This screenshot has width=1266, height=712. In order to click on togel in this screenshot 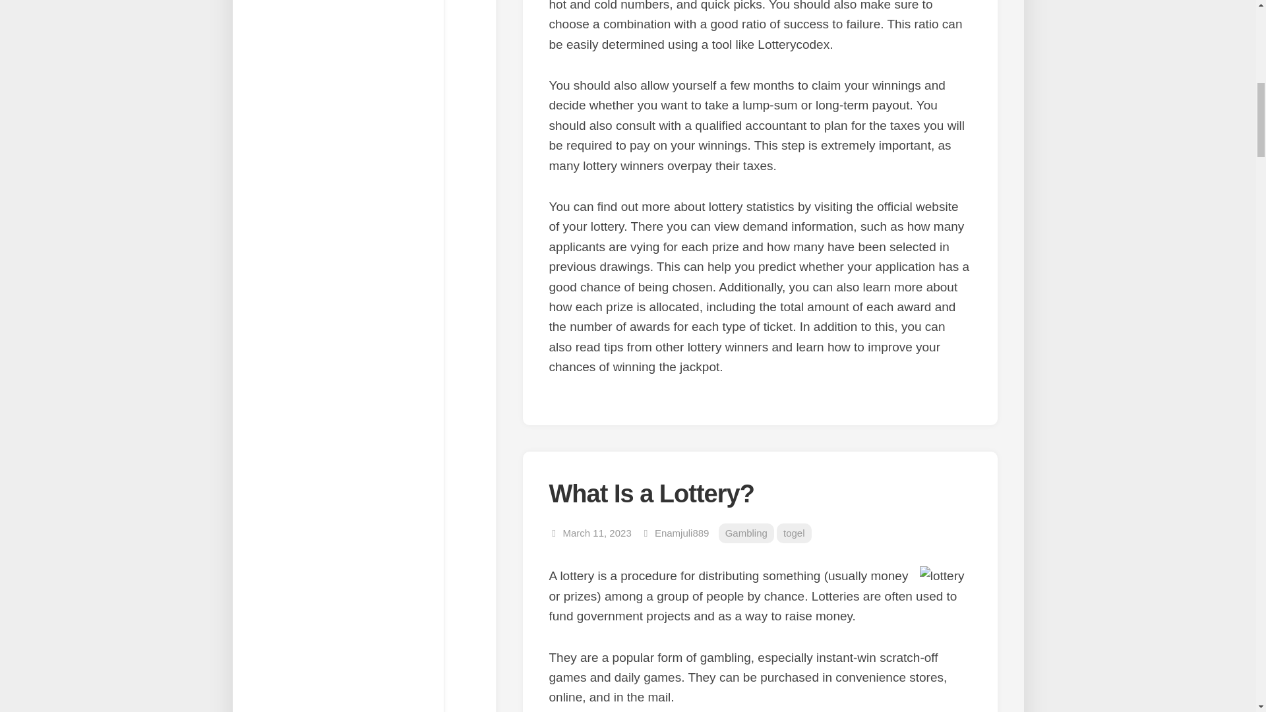, I will do `click(794, 533)`.